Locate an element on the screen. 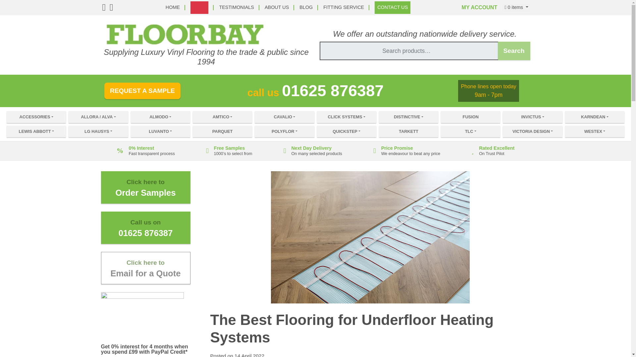 Image resolution: width=636 pixels, height=357 pixels. TESTIMONIALS is located at coordinates (236, 8).